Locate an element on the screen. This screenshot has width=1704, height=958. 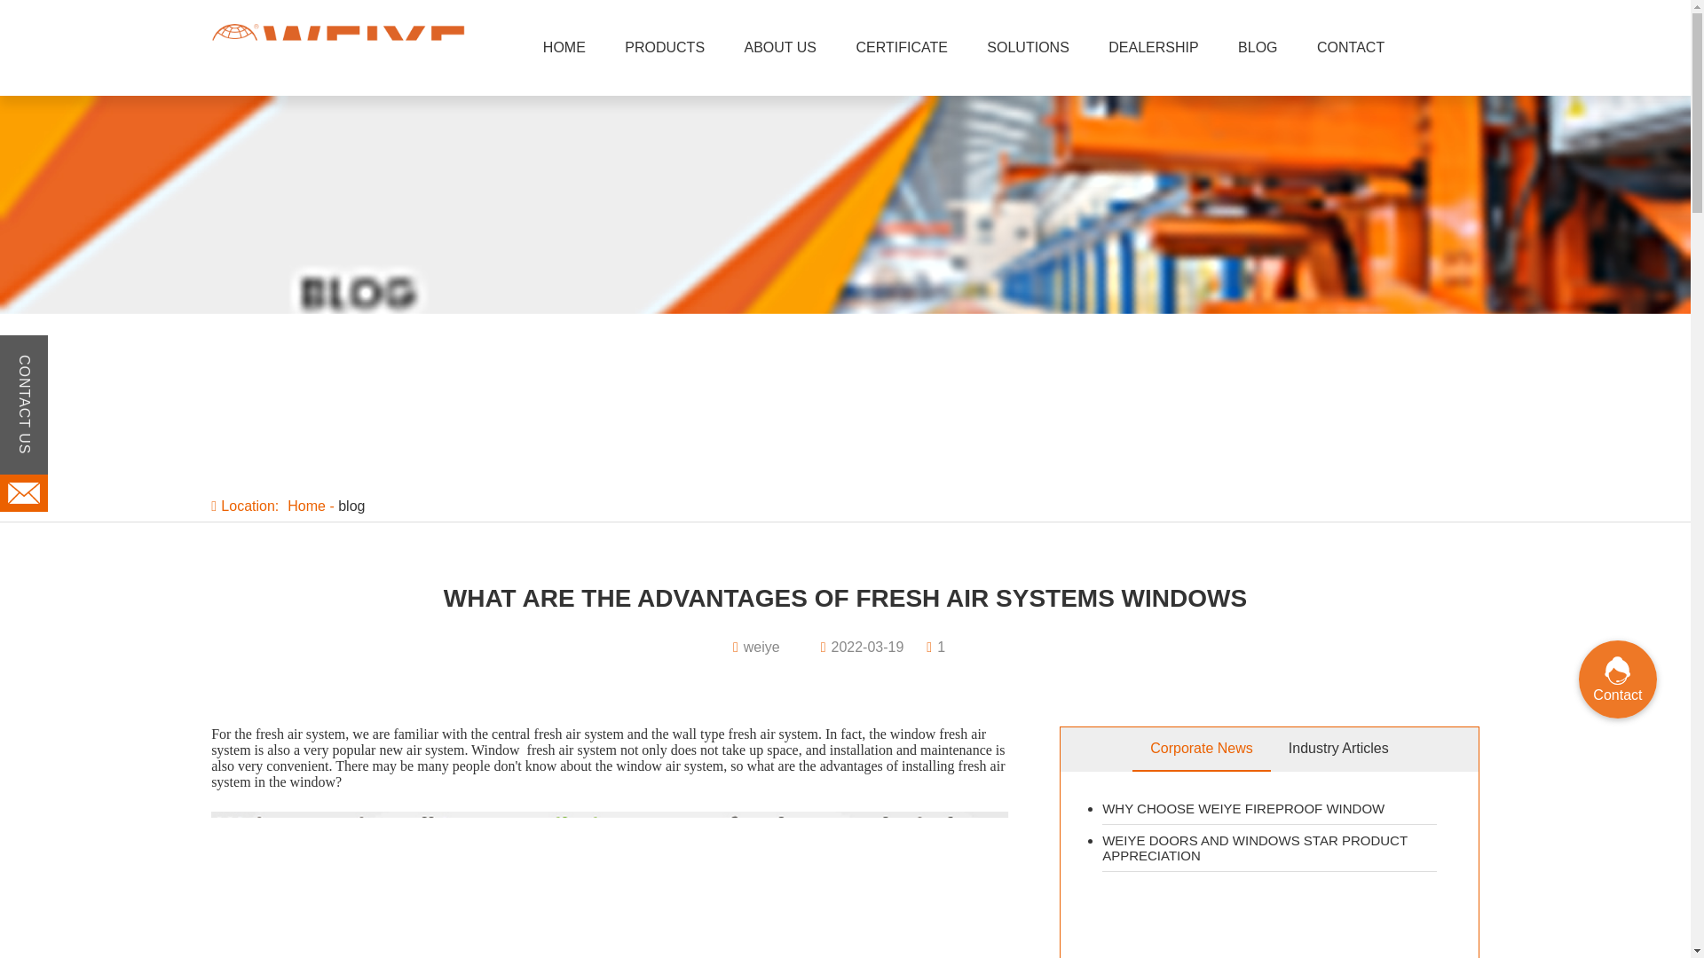
CERTIFICATE is located at coordinates (901, 48).